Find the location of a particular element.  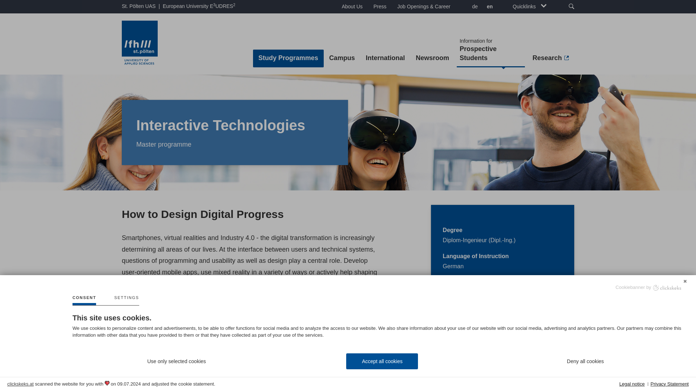

International is located at coordinates (385, 58).